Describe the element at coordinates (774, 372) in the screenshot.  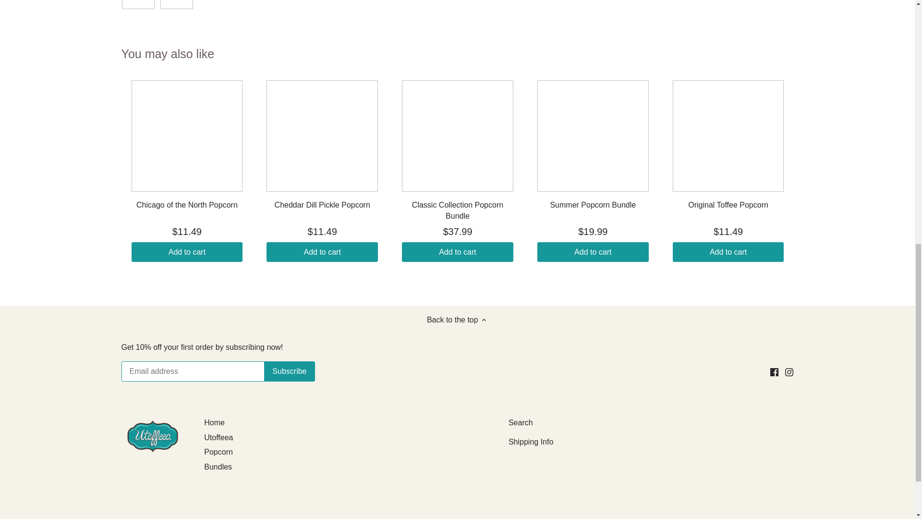
I see `Facebook` at that location.